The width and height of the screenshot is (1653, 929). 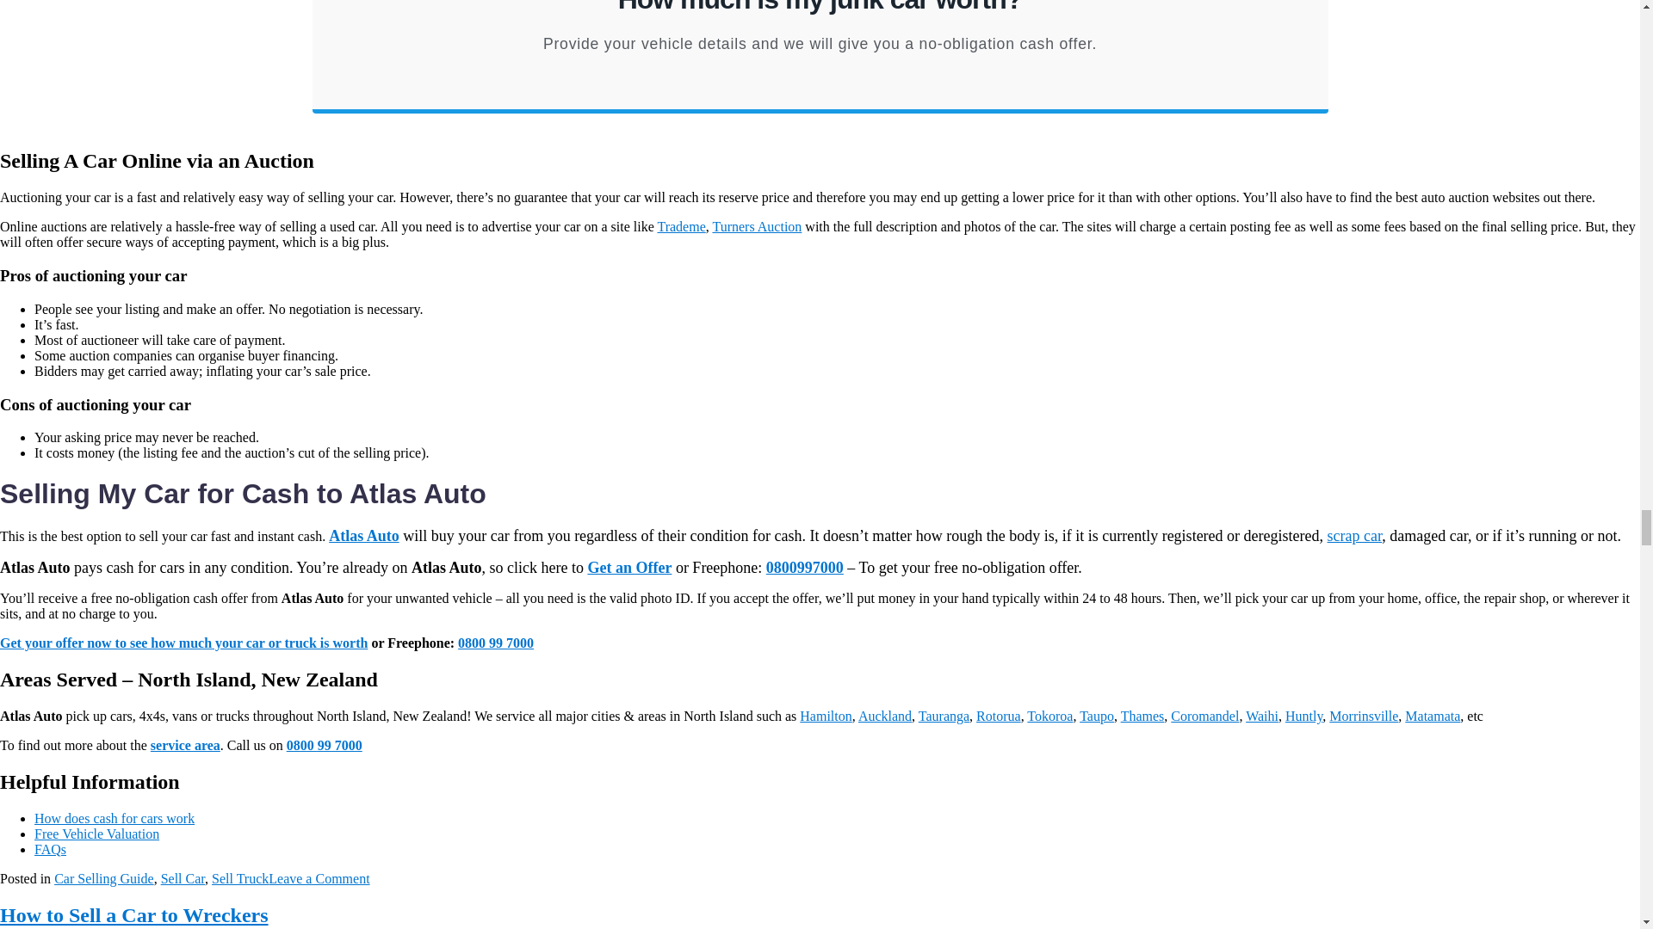 What do you see at coordinates (1364, 716) in the screenshot?
I see `Scrap Cars Morrinsville` at bounding box center [1364, 716].